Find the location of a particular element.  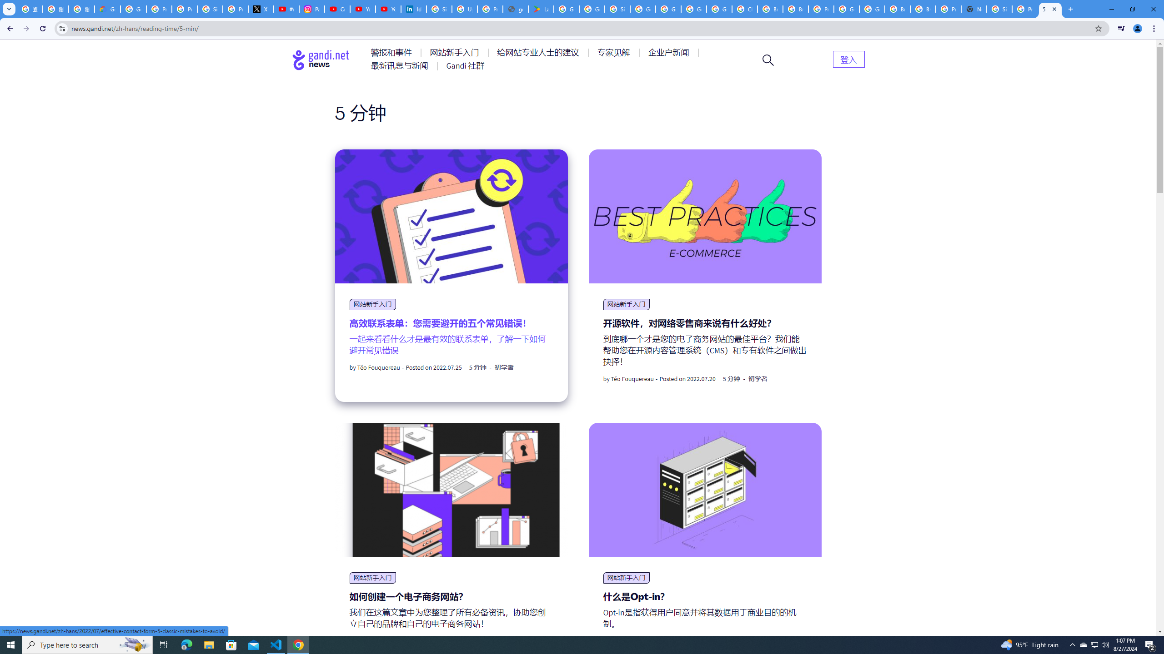

Chrome is located at coordinates (1155, 29).